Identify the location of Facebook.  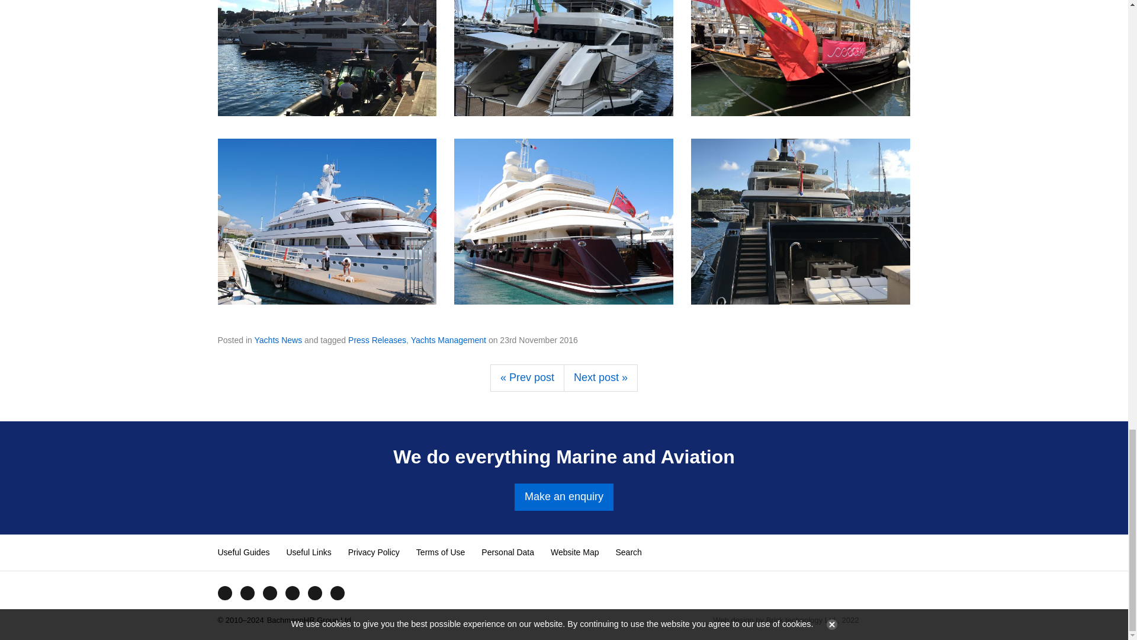
(224, 593).